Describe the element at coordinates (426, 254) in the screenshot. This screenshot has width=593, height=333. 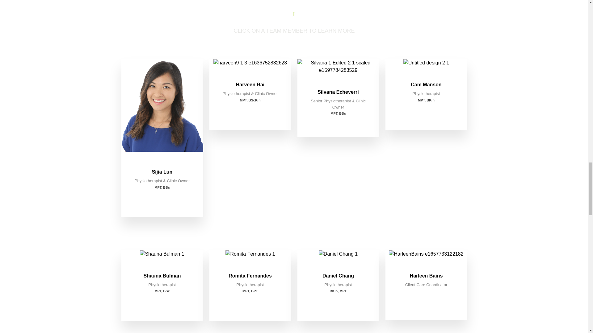
I see `Richmond 15` at that location.